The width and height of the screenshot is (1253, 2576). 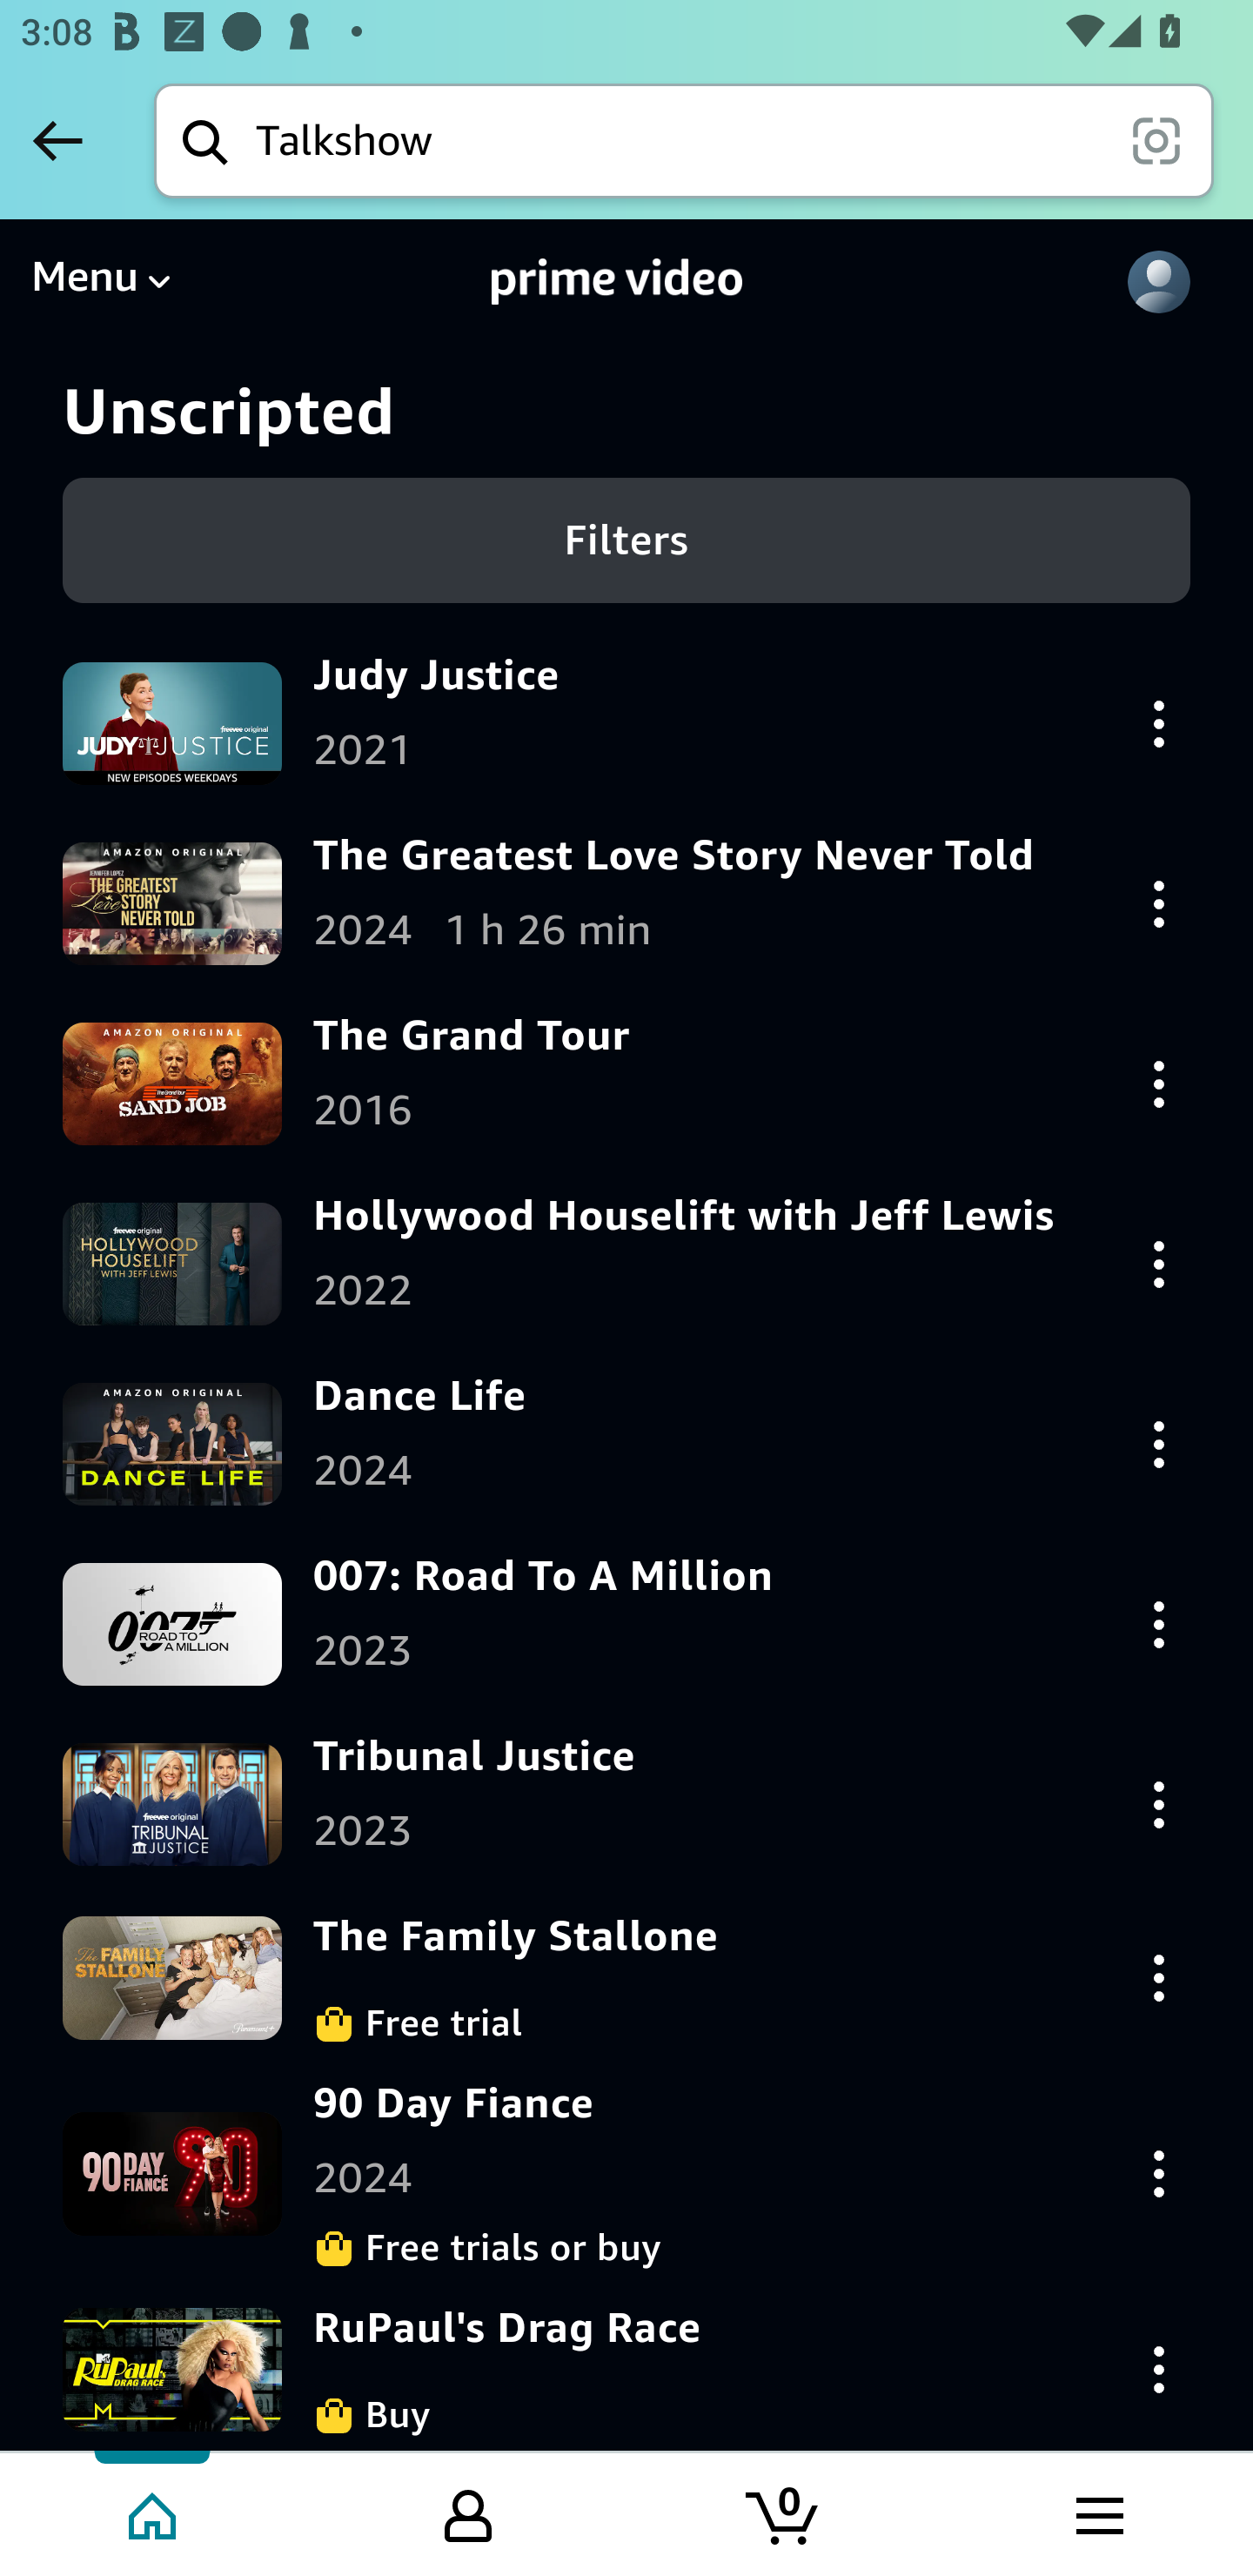 I want to click on Browse menu Tab 4 of 4, so click(x=1097, y=2512).